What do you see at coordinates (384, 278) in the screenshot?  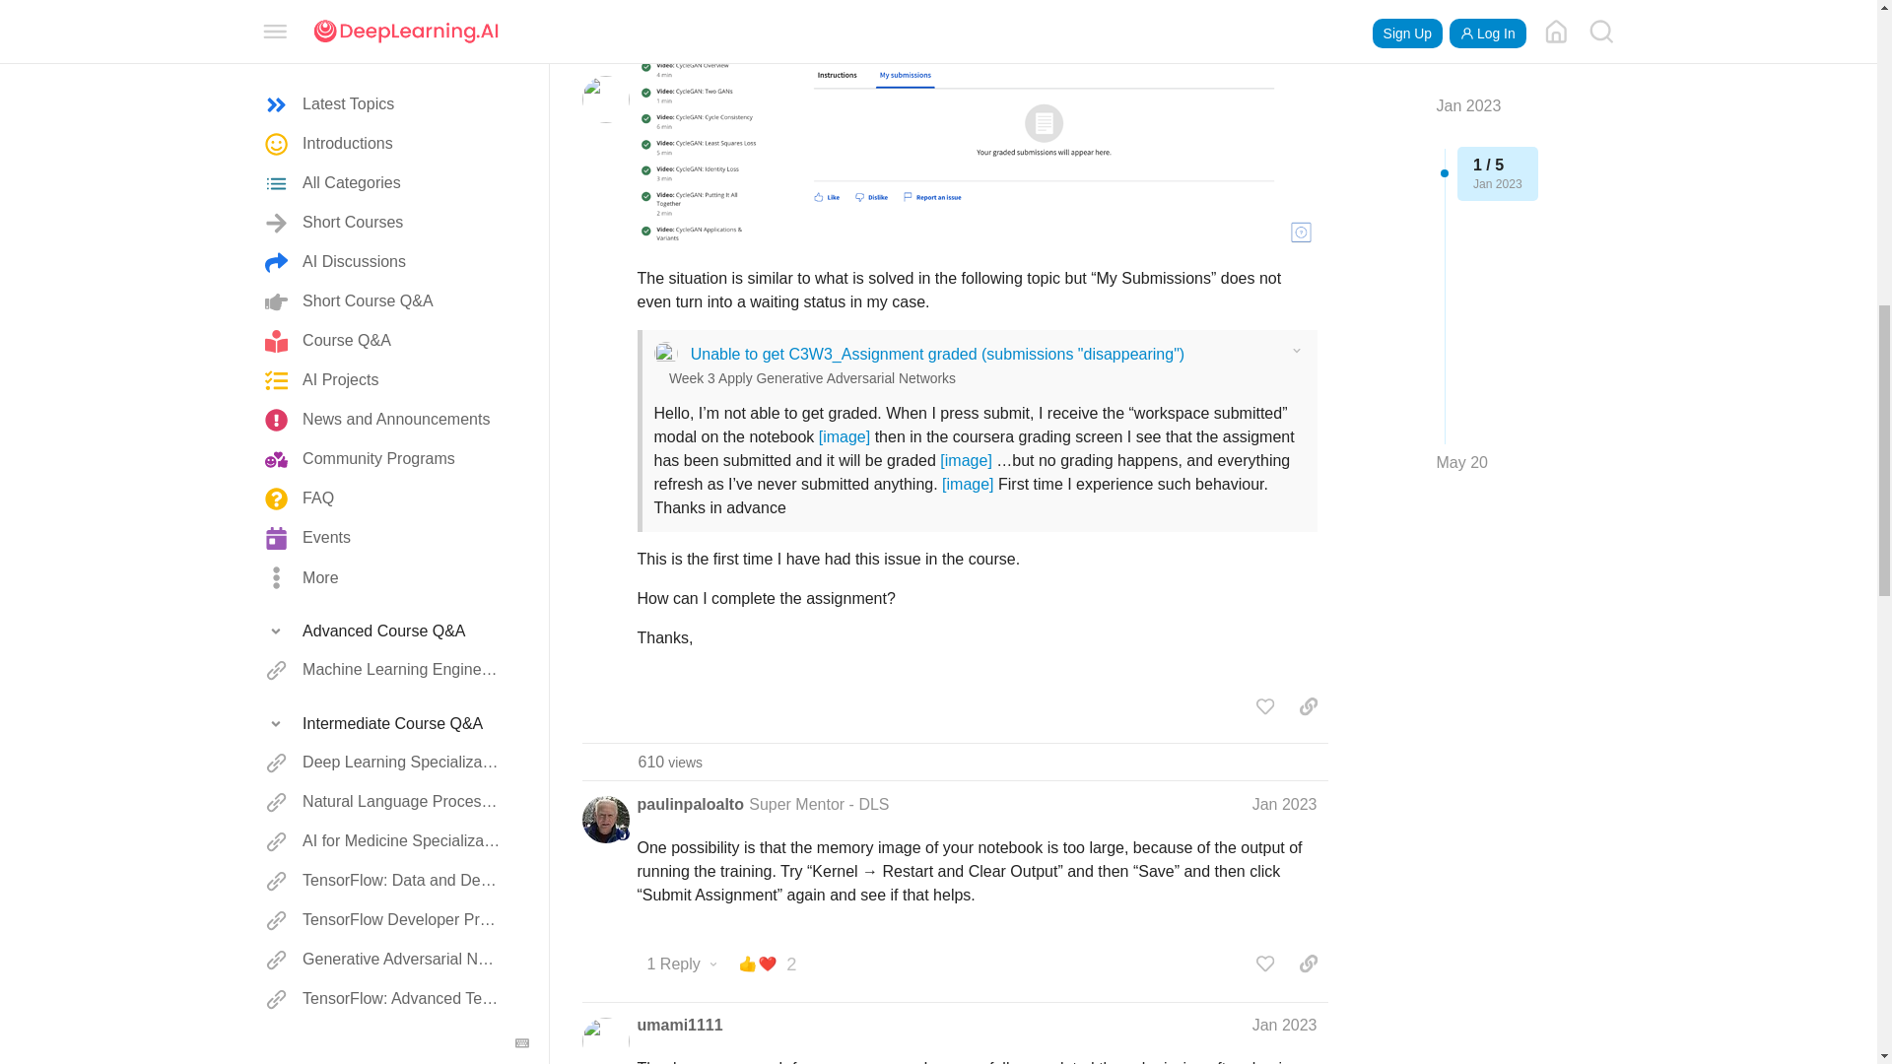 I see `Toggle section` at bounding box center [384, 278].